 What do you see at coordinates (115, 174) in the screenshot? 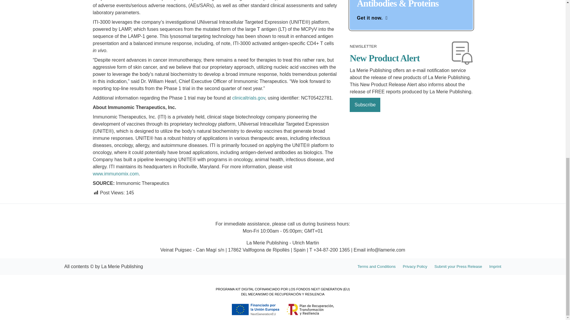
I see `www.immunomix.com` at bounding box center [115, 174].